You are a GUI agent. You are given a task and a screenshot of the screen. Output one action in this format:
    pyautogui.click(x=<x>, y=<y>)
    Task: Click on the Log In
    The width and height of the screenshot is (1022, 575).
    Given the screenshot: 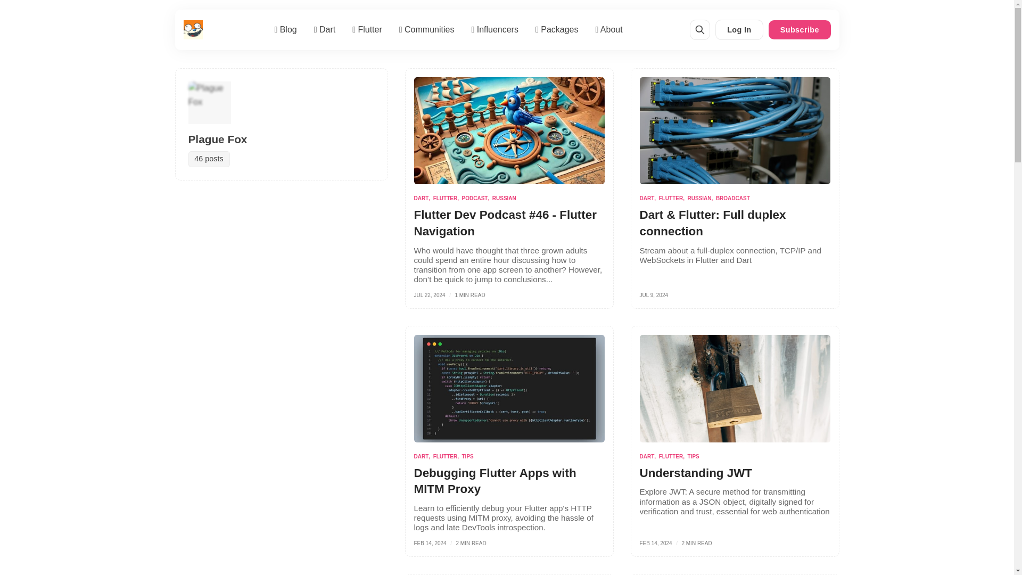 What is the action you would take?
    pyautogui.click(x=740, y=30)
    